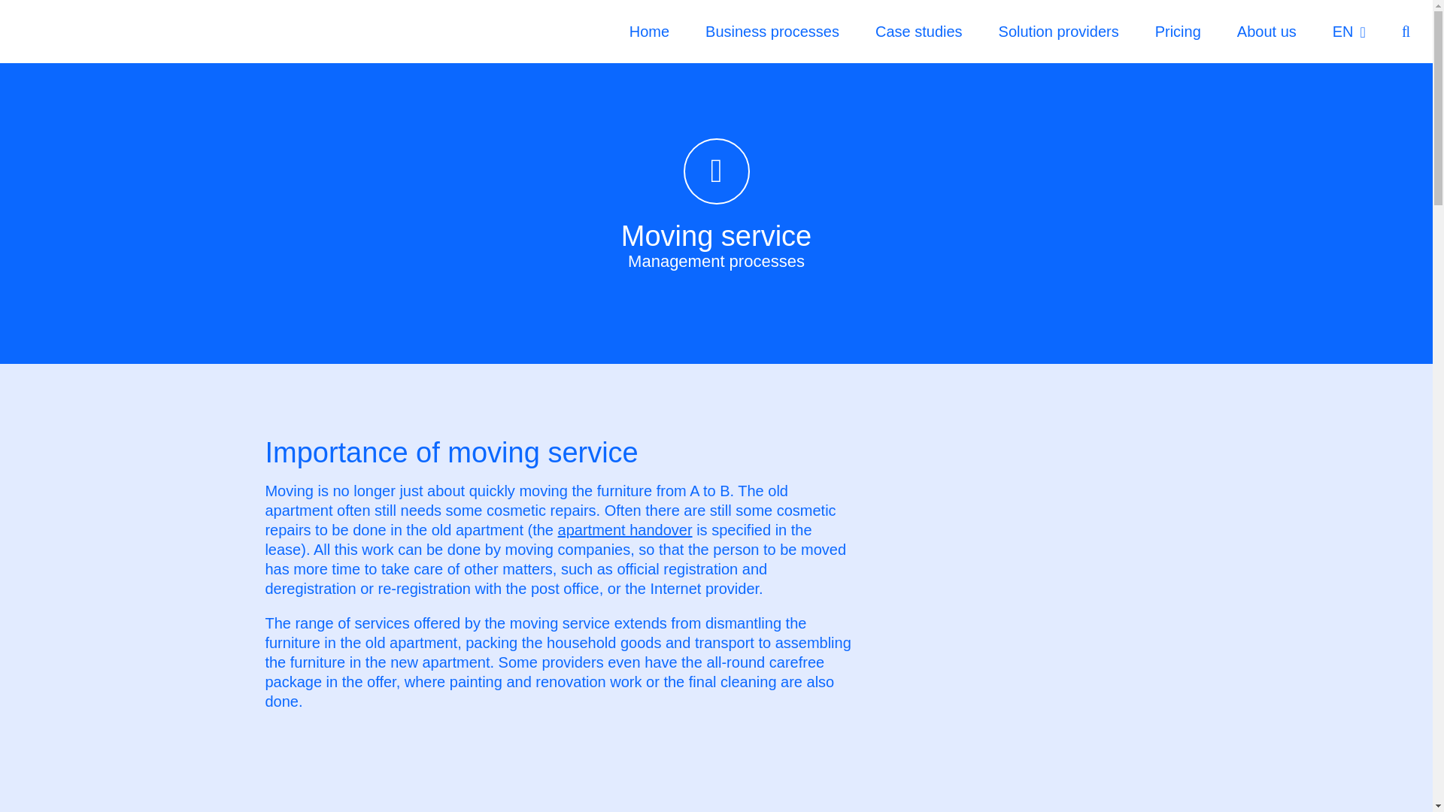  Describe the element at coordinates (919, 32) in the screenshot. I see `Case studies` at that location.